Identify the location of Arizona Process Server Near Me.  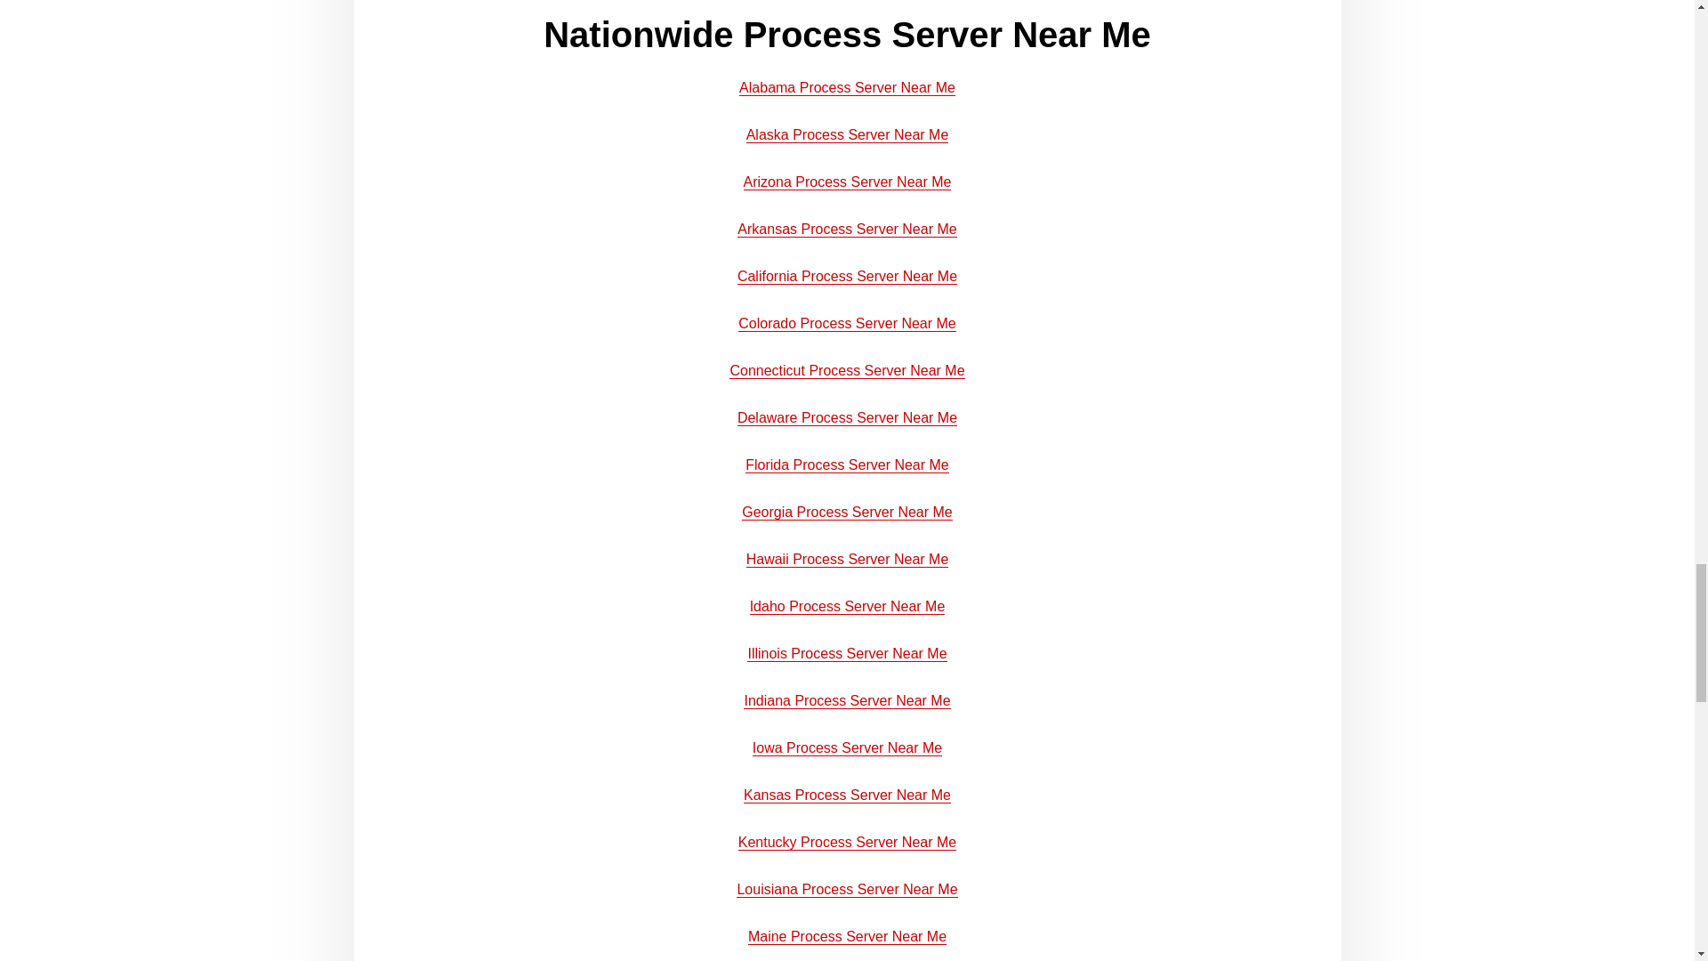
(847, 182).